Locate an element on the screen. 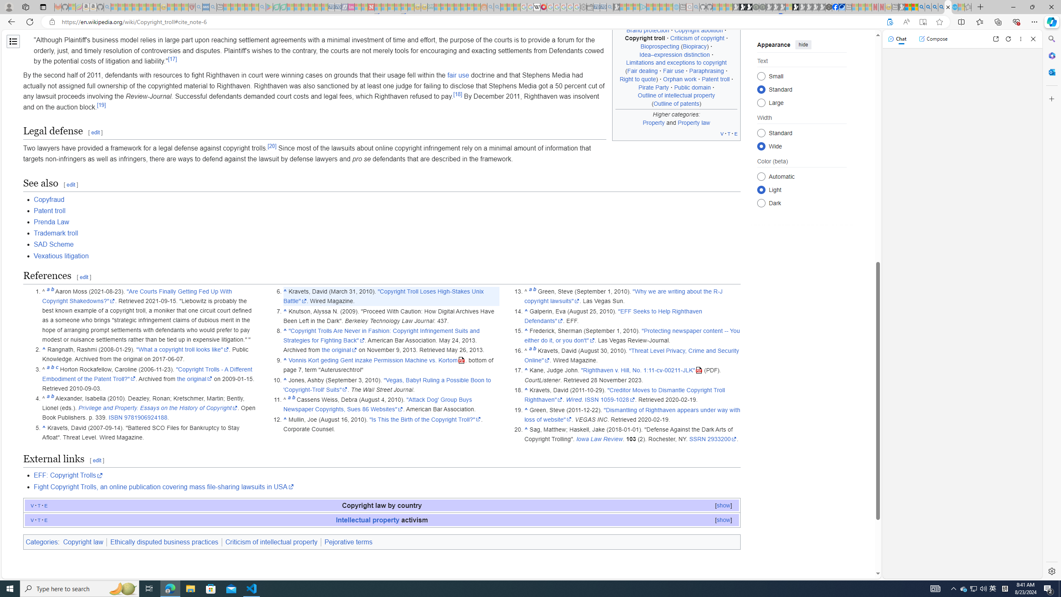 The image size is (1061, 597). "Why we are writing about the R-J copyright lawsuits" is located at coordinates (623, 296).